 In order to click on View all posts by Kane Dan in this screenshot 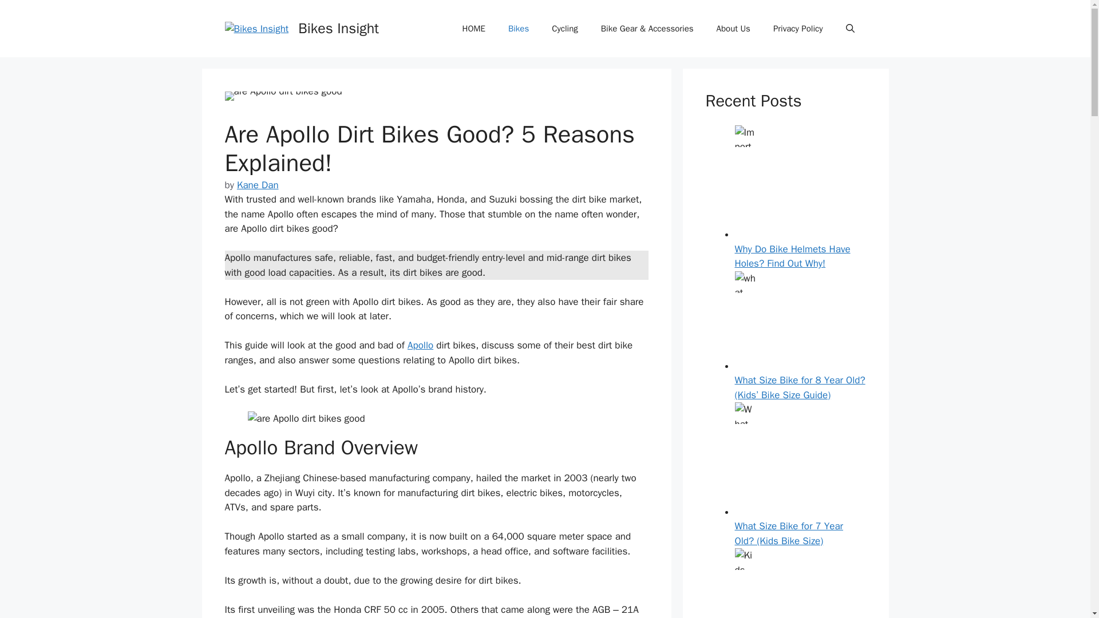, I will do `click(258, 185)`.